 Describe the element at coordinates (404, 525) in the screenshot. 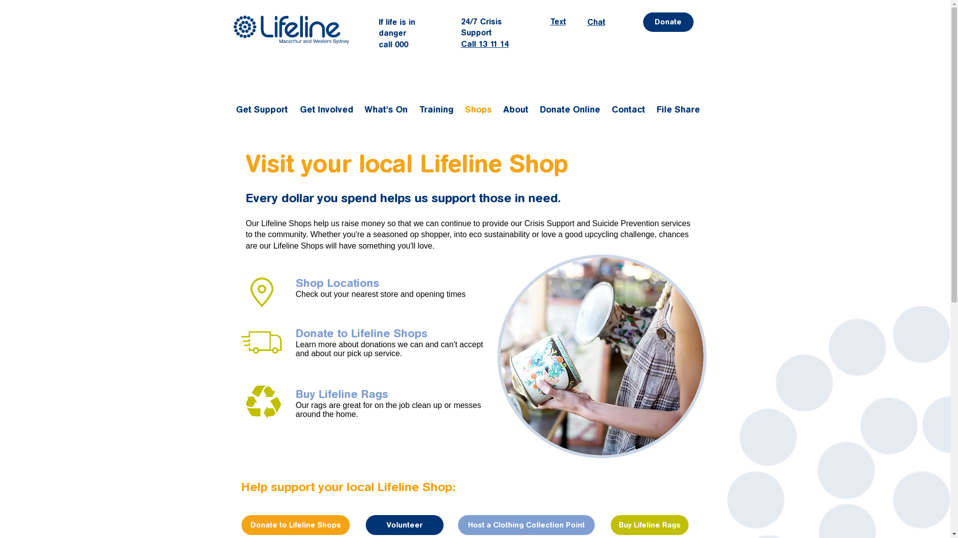

I see `Volunteer` at that location.